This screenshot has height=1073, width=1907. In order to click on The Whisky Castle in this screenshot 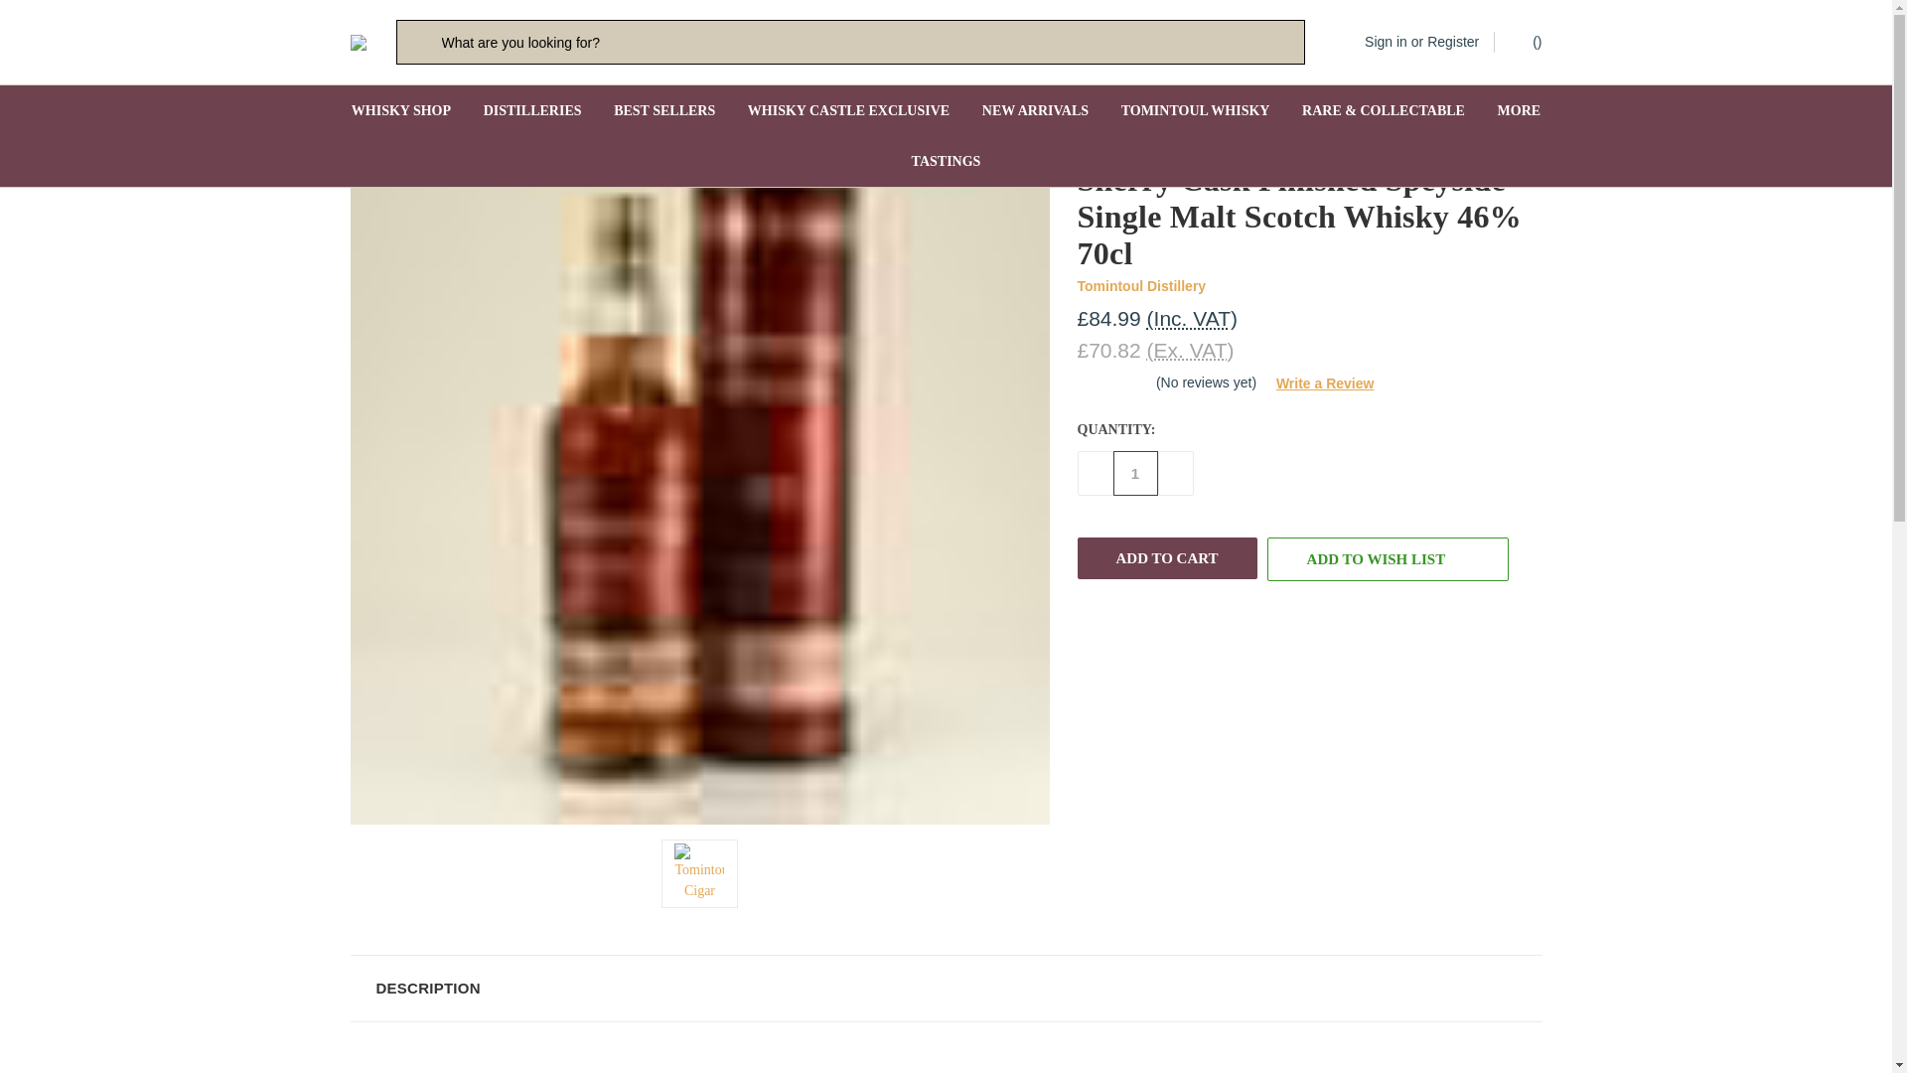, I will do `click(358, 41)`.